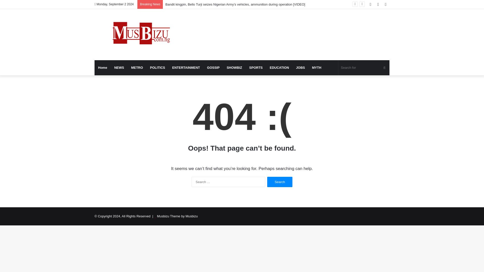 The image size is (484, 272). What do you see at coordinates (137, 67) in the screenshot?
I see `METRO` at bounding box center [137, 67].